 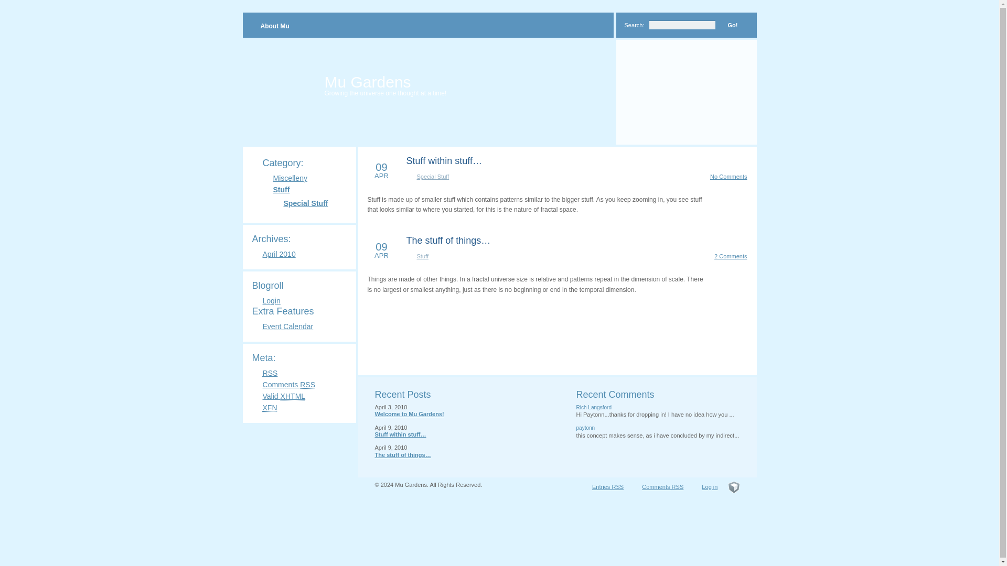 I want to click on Rich Langsford, so click(x=594, y=408).